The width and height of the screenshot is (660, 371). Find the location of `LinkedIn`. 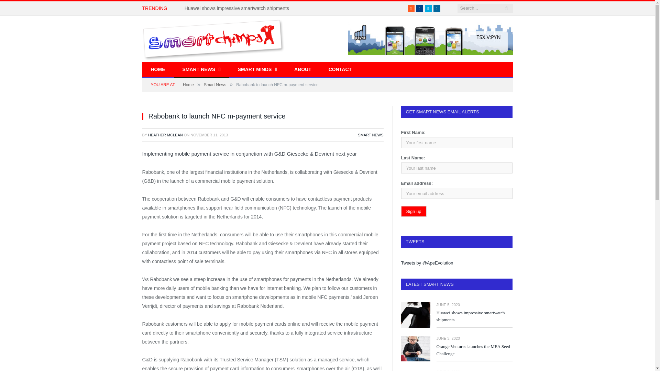

LinkedIn is located at coordinates (437, 8).